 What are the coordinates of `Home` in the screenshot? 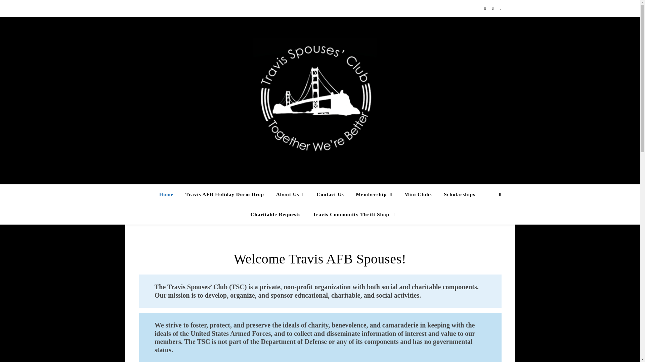 It's located at (169, 194).